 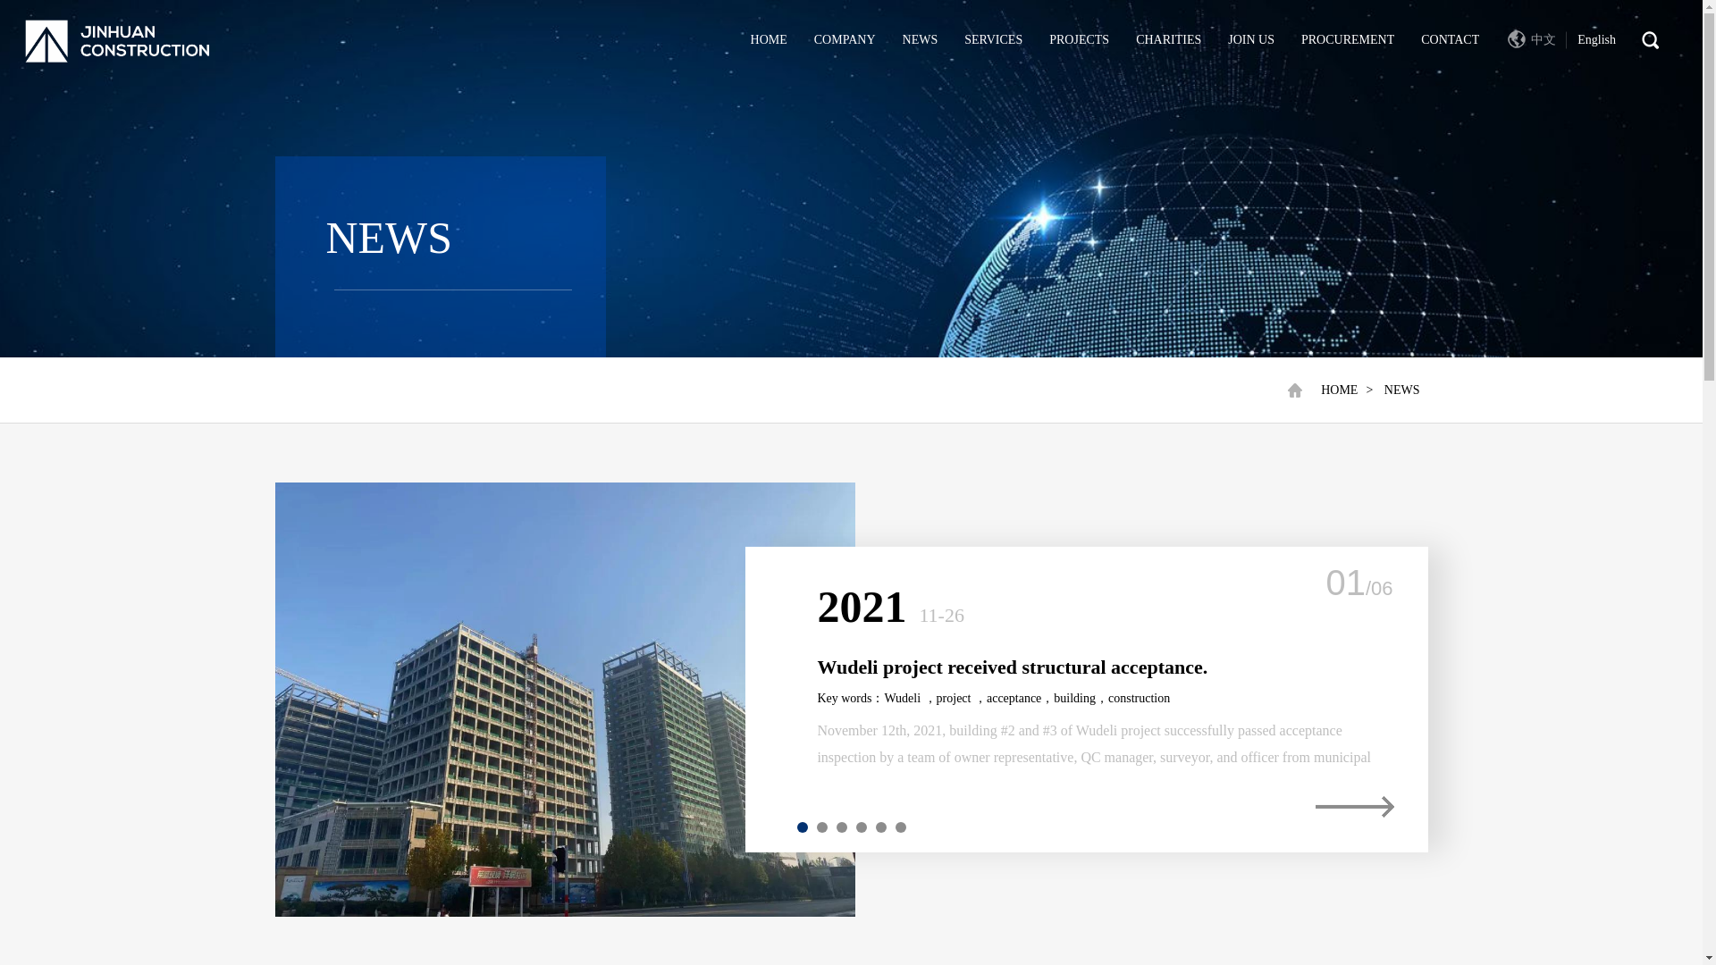 What do you see at coordinates (1402, 390) in the screenshot?
I see `NEWS` at bounding box center [1402, 390].